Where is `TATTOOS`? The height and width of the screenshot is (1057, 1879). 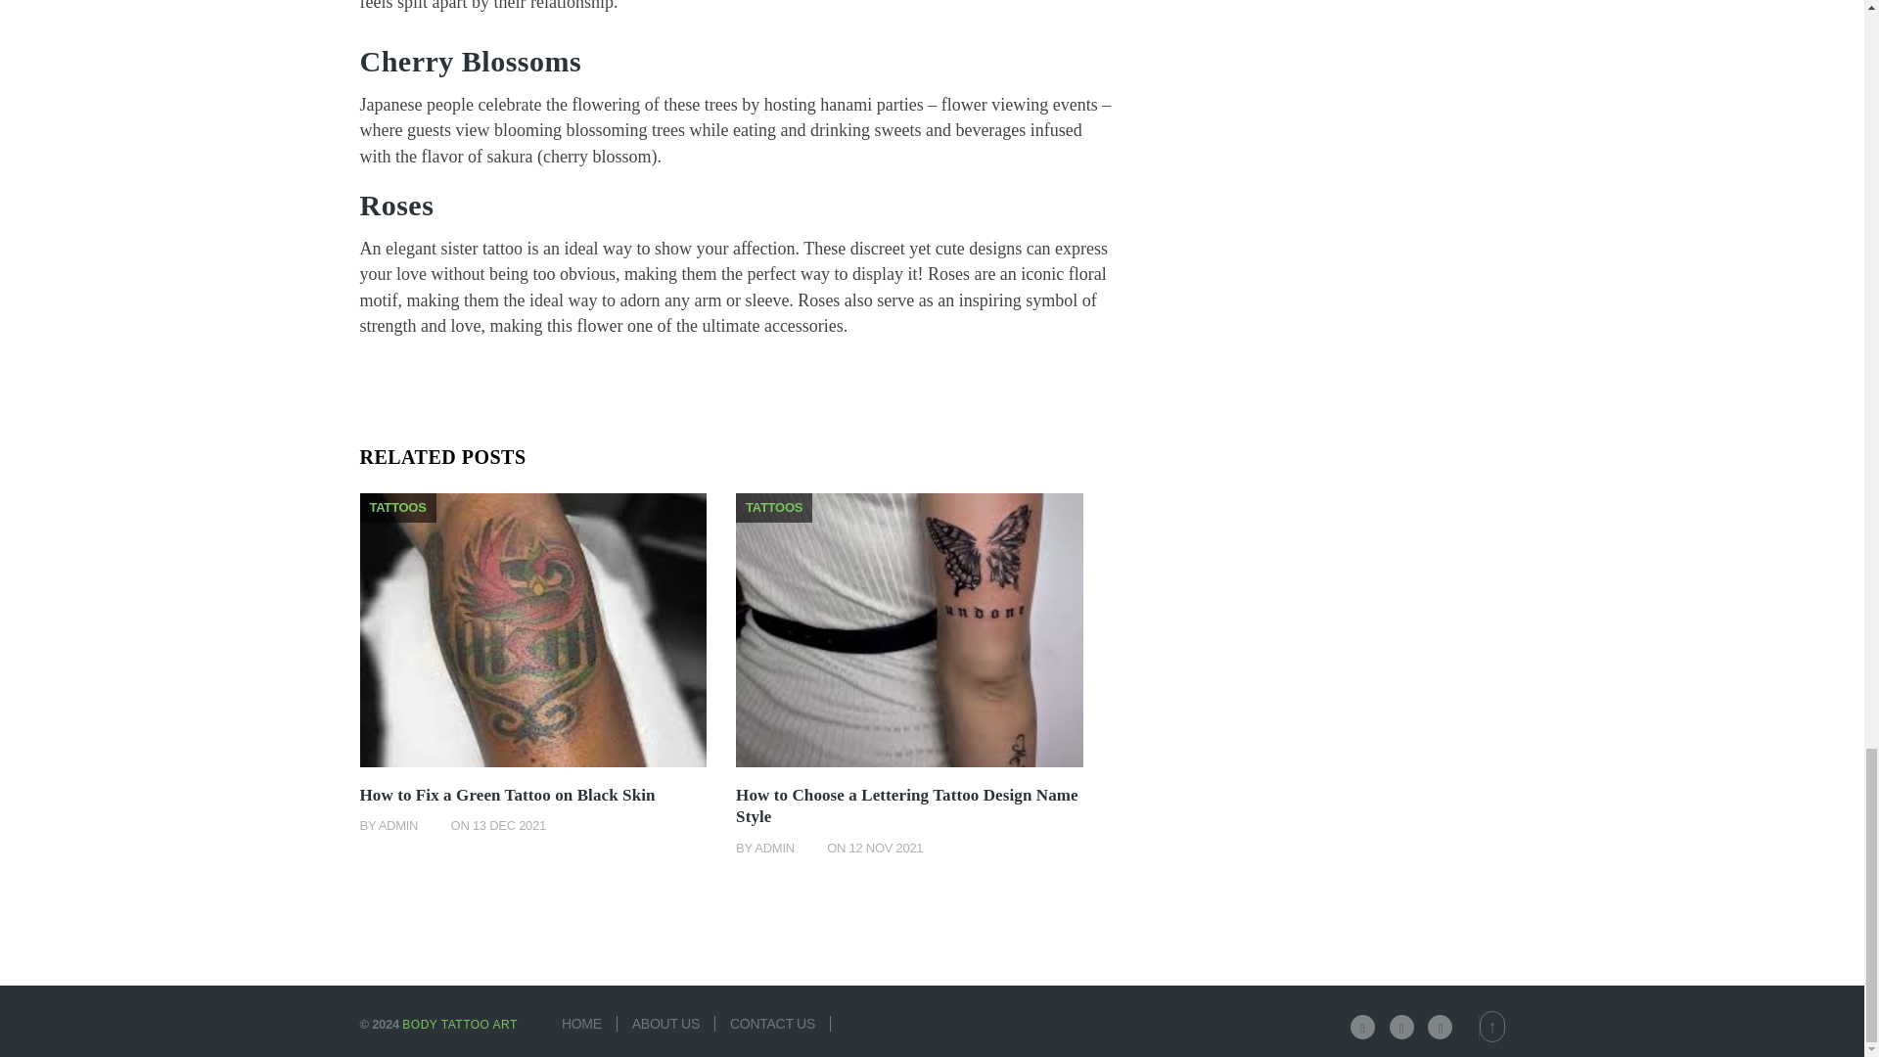
TATTOOS is located at coordinates (397, 505).